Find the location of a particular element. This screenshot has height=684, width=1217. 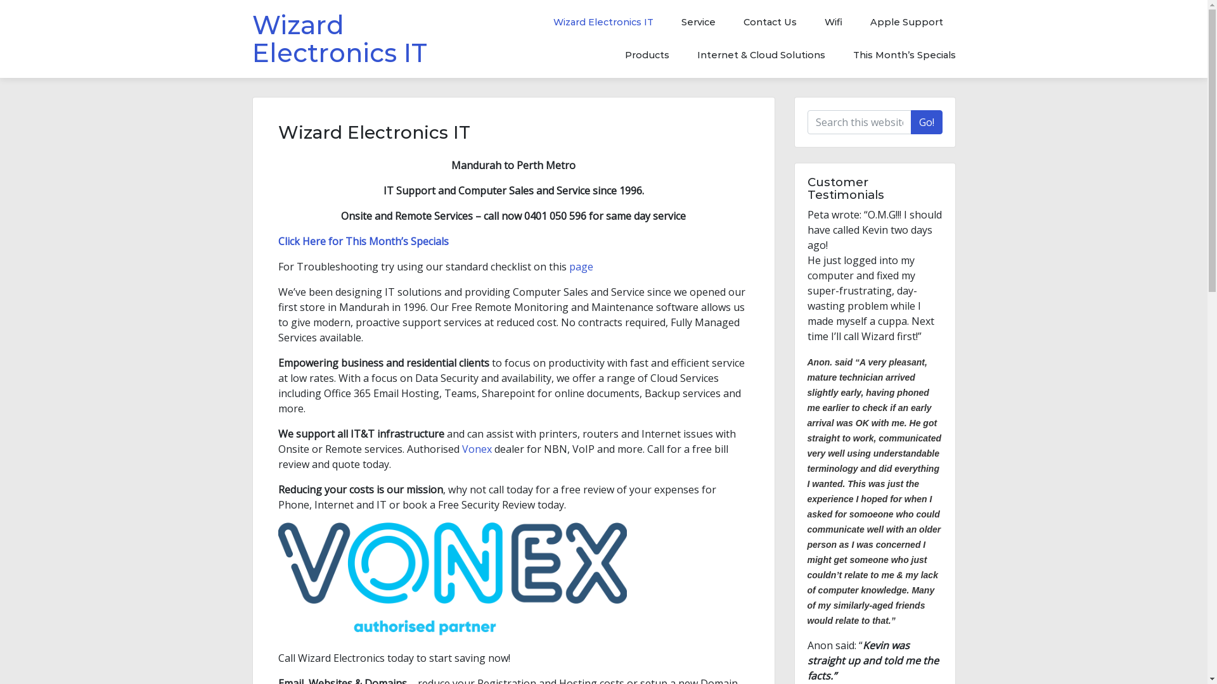

Internet & Cloud Solutions is located at coordinates (761, 56).